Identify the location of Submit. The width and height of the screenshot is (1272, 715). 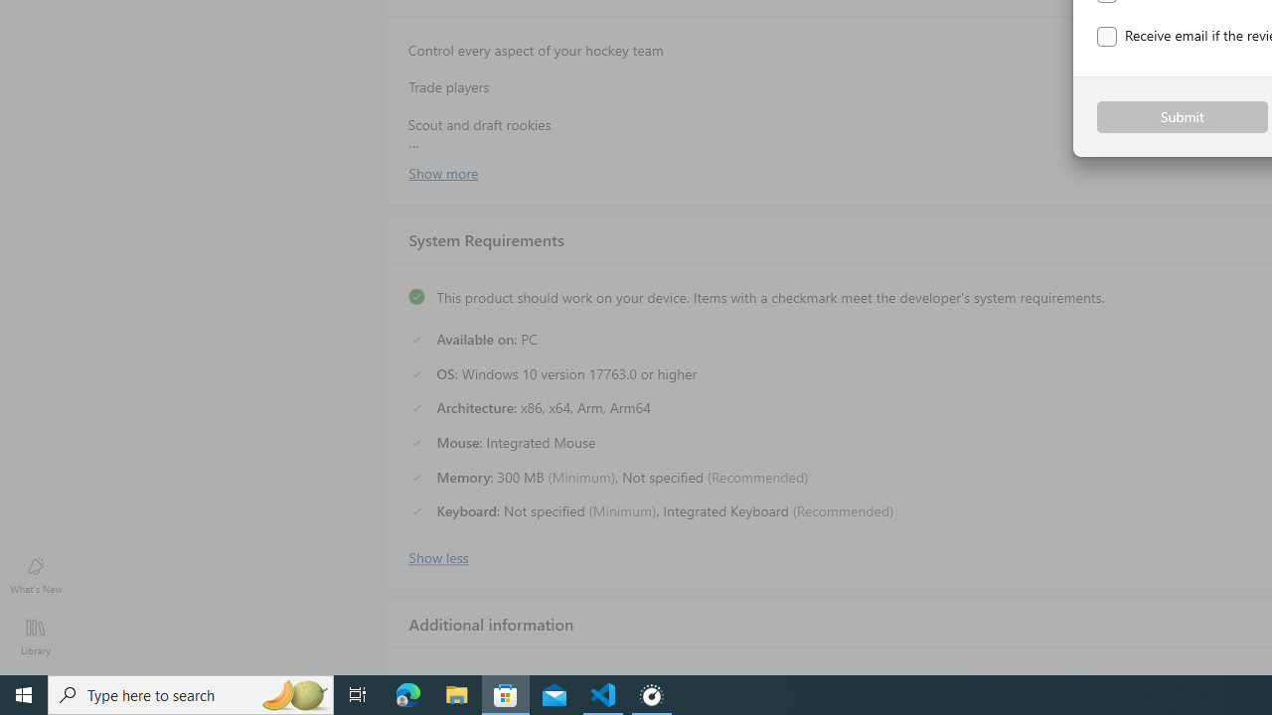
(1183, 117).